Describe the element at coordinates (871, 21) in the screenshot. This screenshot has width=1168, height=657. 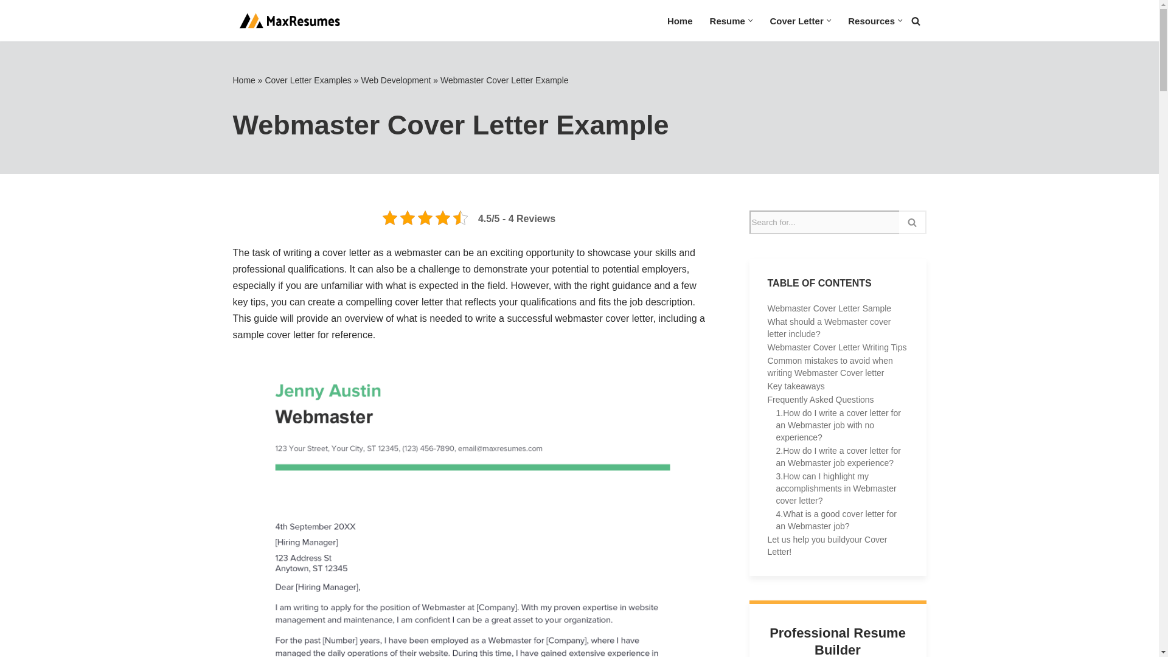
I see `Resources` at that location.